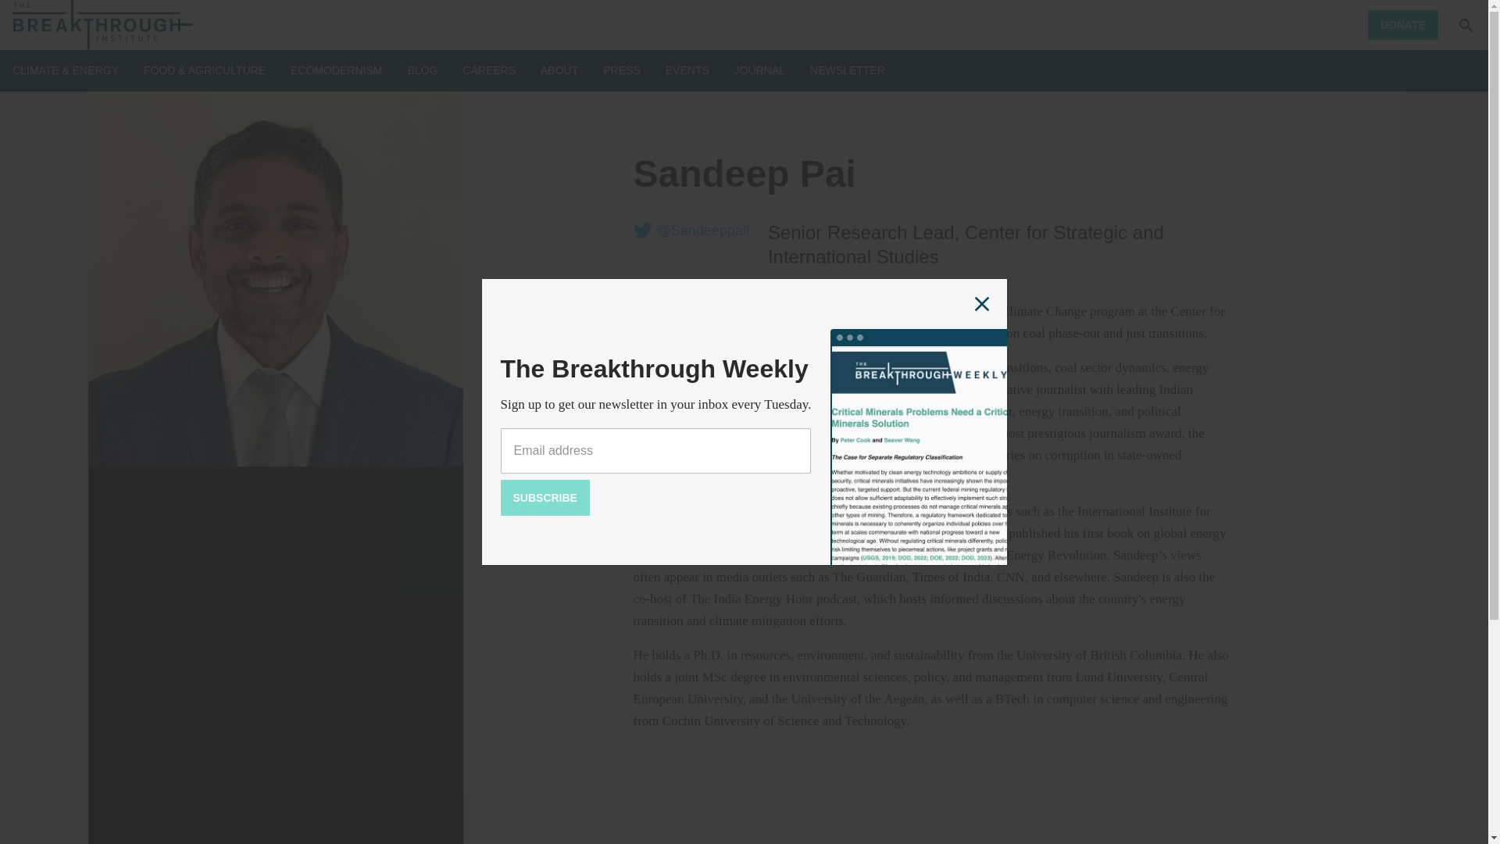  Describe the element at coordinates (422, 70) in the screenshot. I see `BLOG` at that location.